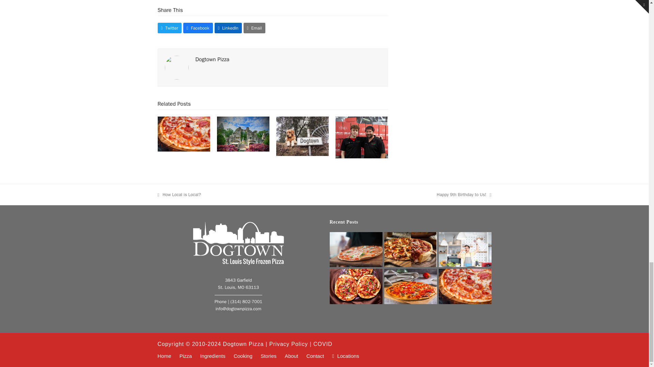 The width and height of the screenshot is (654, 367). I want to click on Facebook, so click(198, 28).